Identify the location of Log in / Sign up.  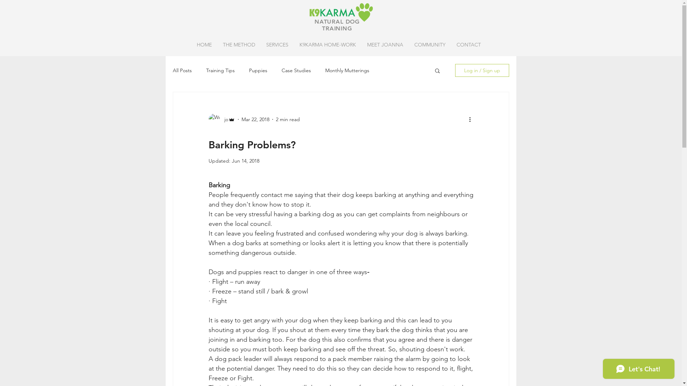
(482, 70).